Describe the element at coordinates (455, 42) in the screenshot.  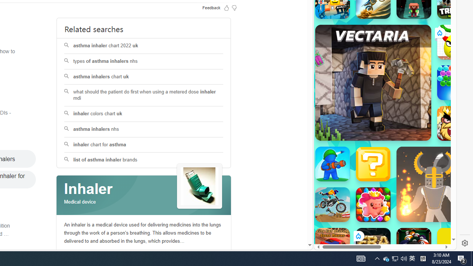
I see `Draw To Smash: Logic Puzzle Draw To Smash: Logic Puzzle` at that location.